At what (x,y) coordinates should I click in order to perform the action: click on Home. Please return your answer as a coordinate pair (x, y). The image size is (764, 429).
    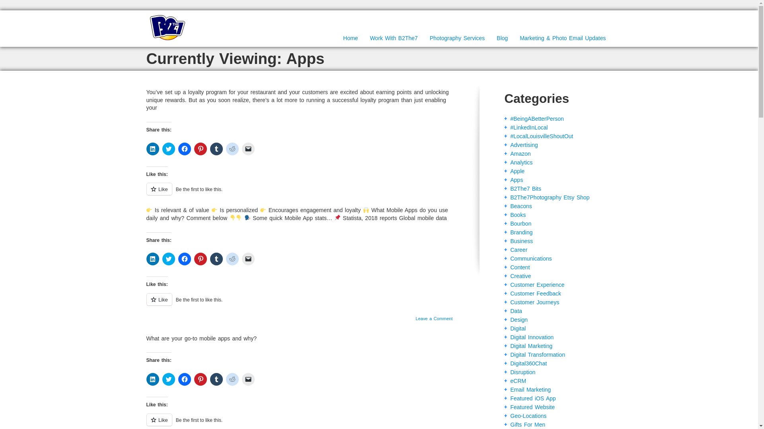
    Looking at the image, I should click on (350, 39).